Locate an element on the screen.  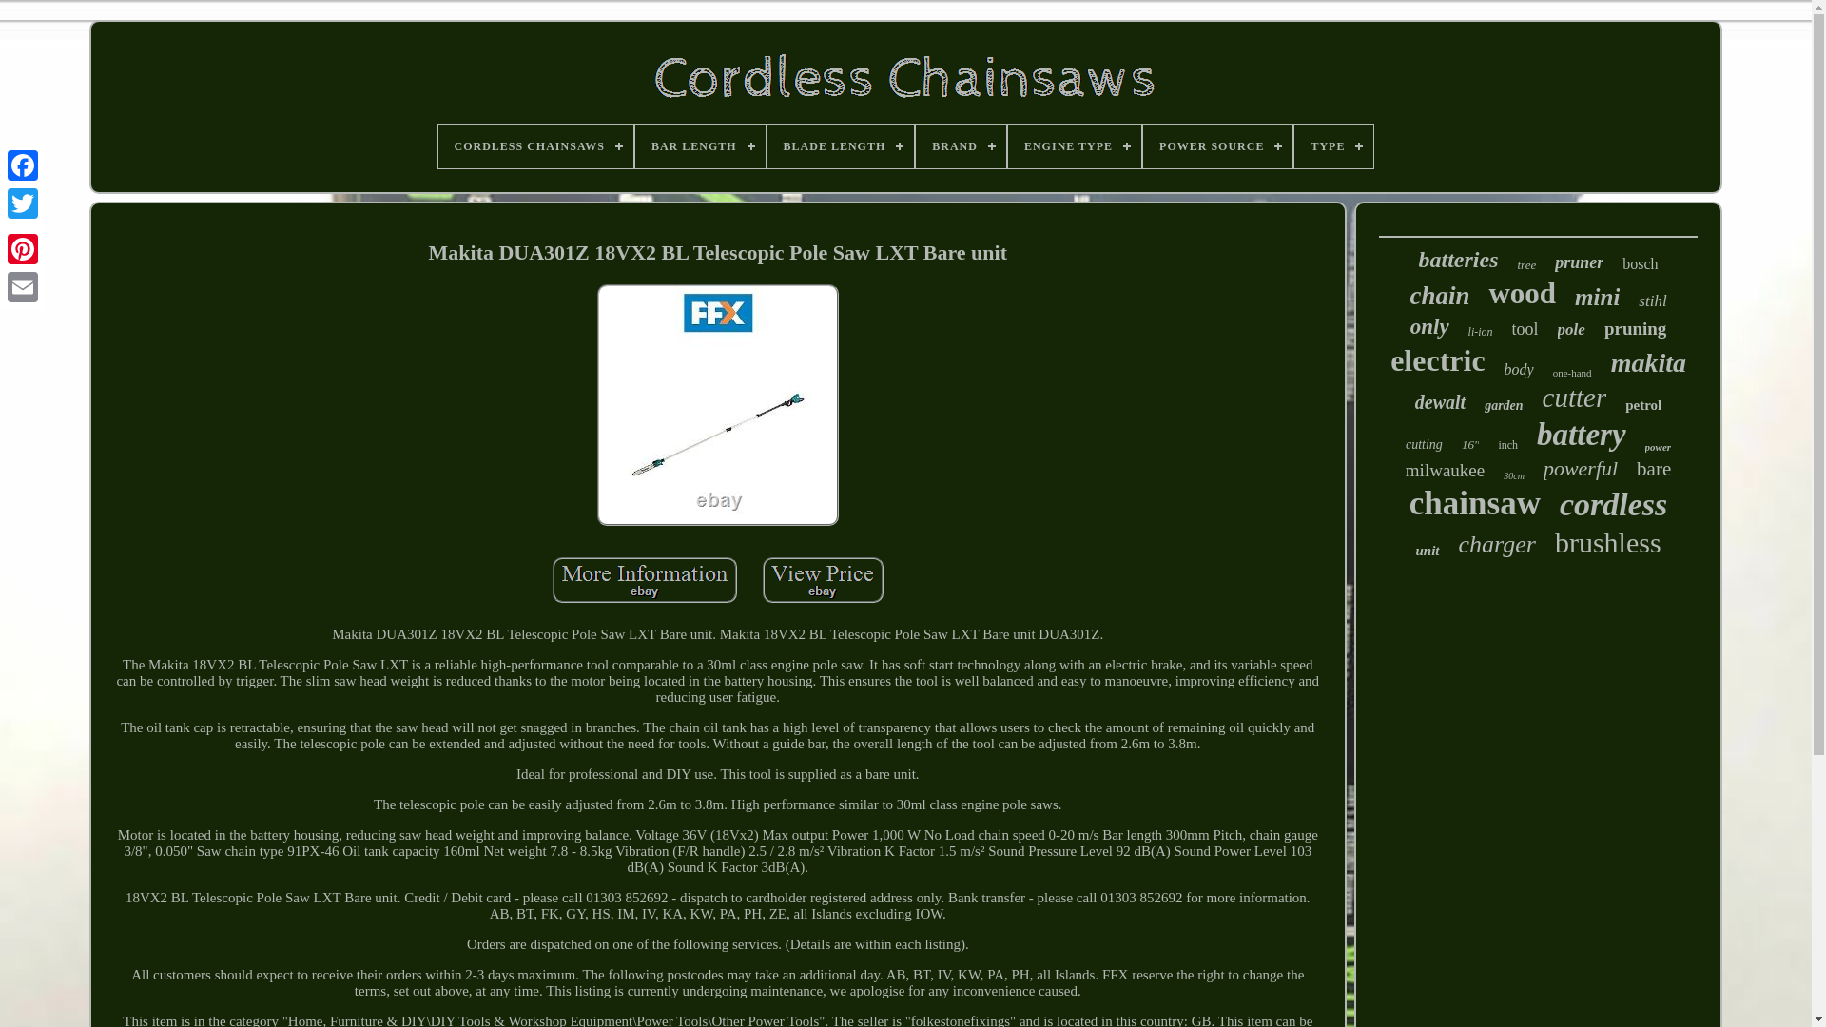
Makita DUA301Z 18VX2 BL Telescopic Pole Saw LXT Bare unit is located at coordinates (645, 580).